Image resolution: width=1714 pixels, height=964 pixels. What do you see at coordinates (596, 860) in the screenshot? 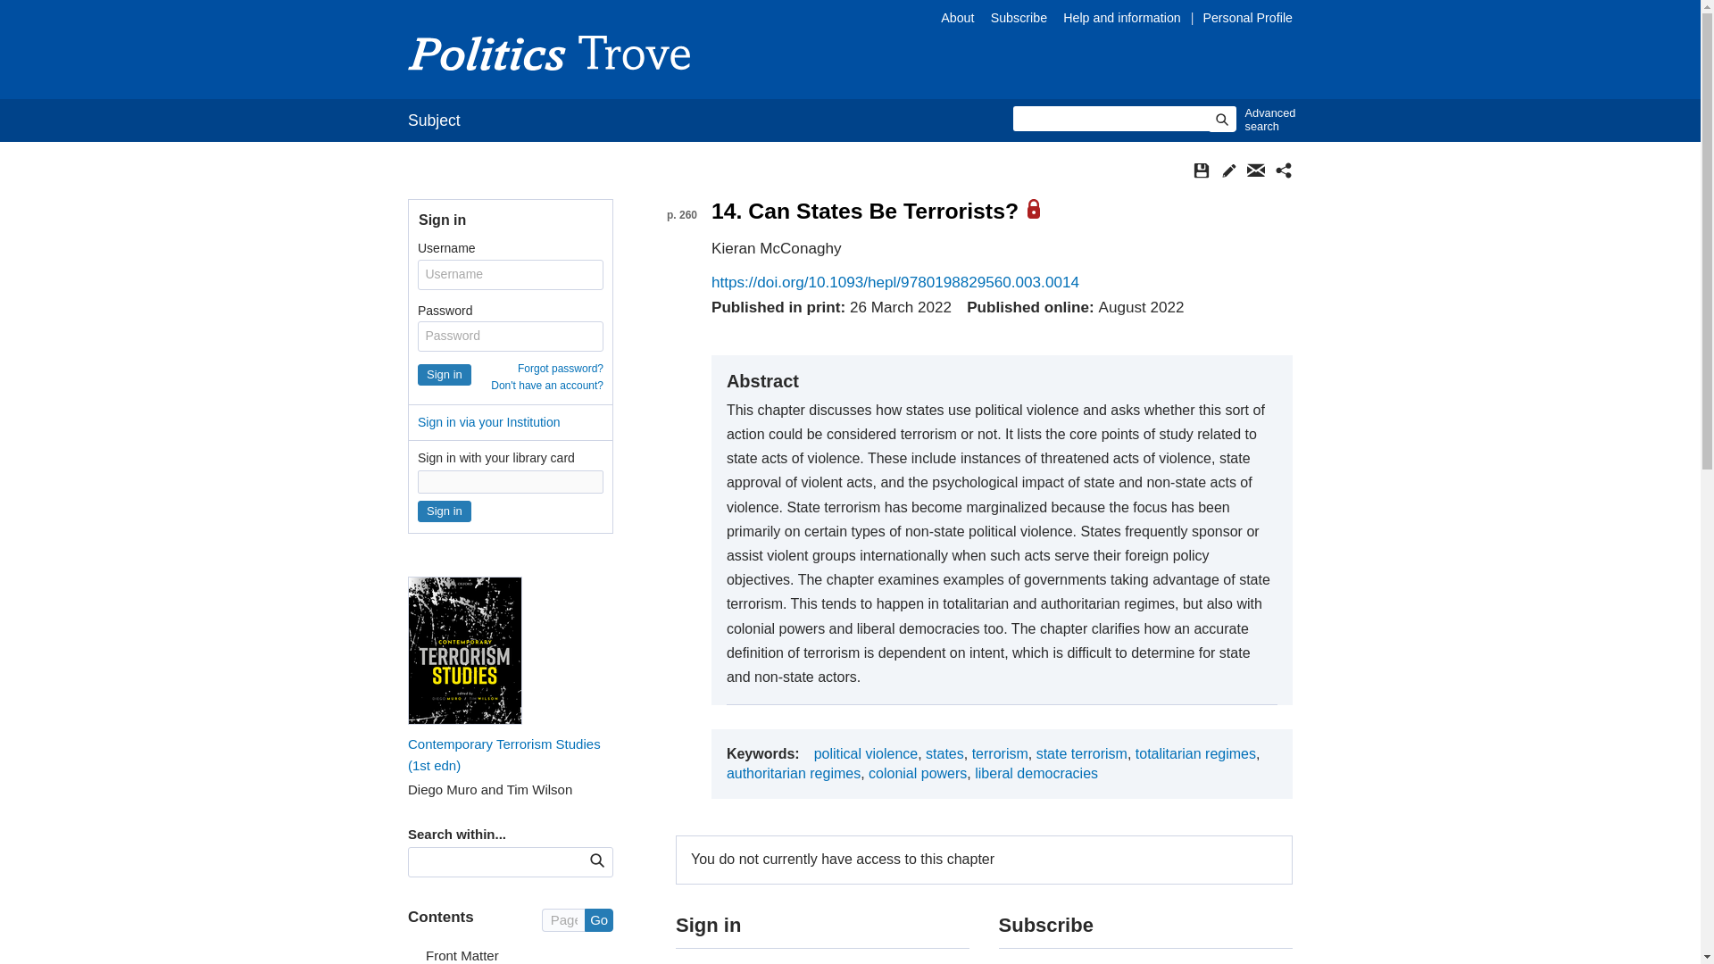
I see `GO` at bounding box center [596, 860].